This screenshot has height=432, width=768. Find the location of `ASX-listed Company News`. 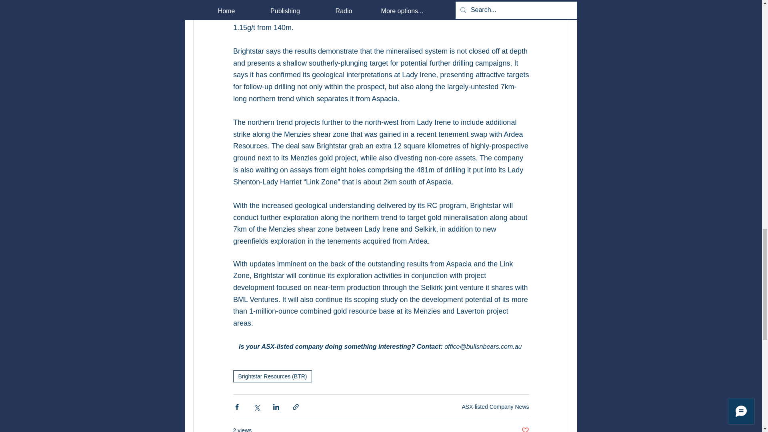

ASX-listed Company News is located at coordinates (495, 406).